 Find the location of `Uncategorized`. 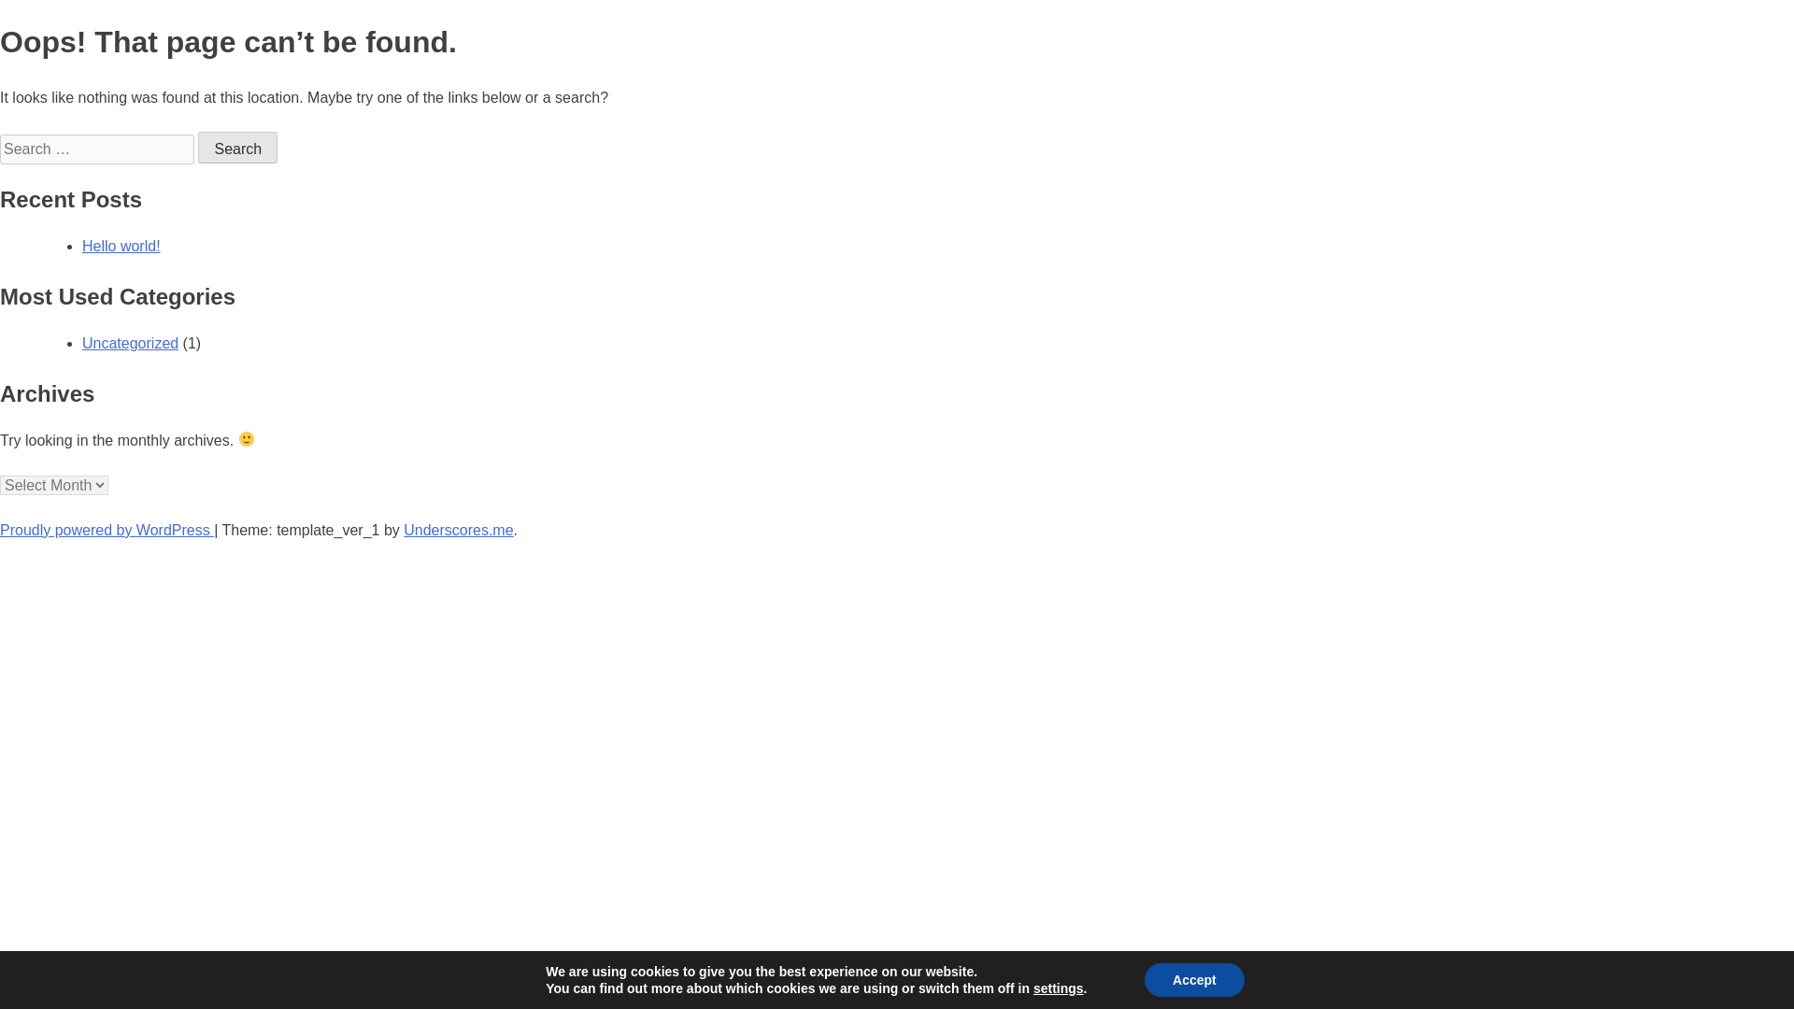

Uncategorized is located at coordinates (130, 342).